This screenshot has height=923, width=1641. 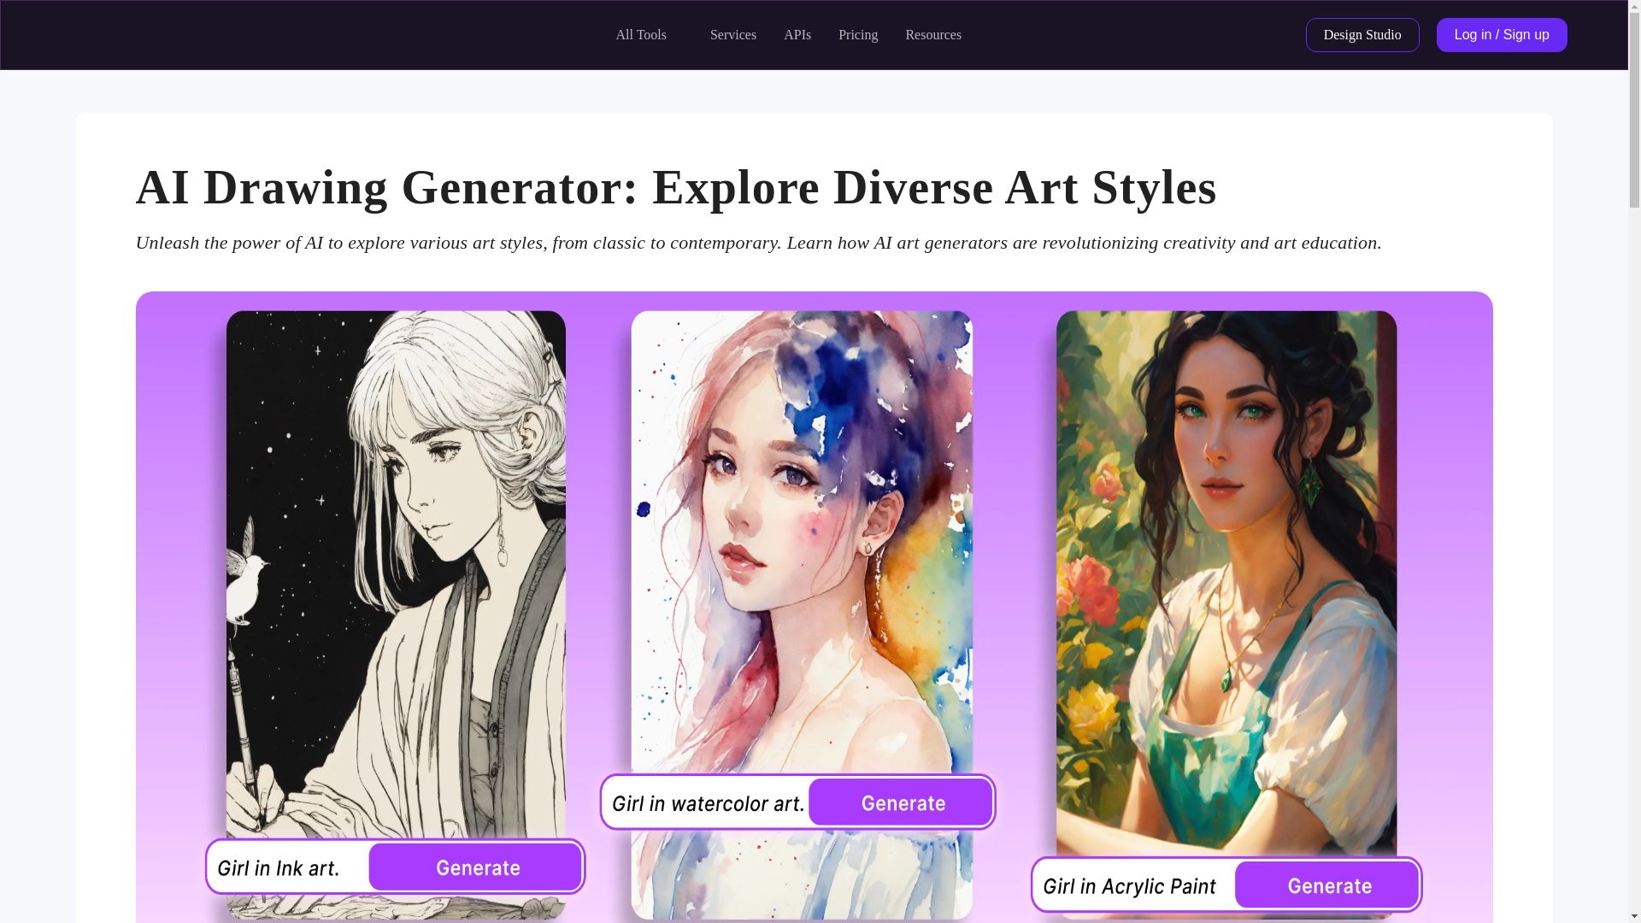 What do you see at coordinates (104, 34) in the screenshot?
I see `Phot AI Logo` at bounding box center [104, 34].